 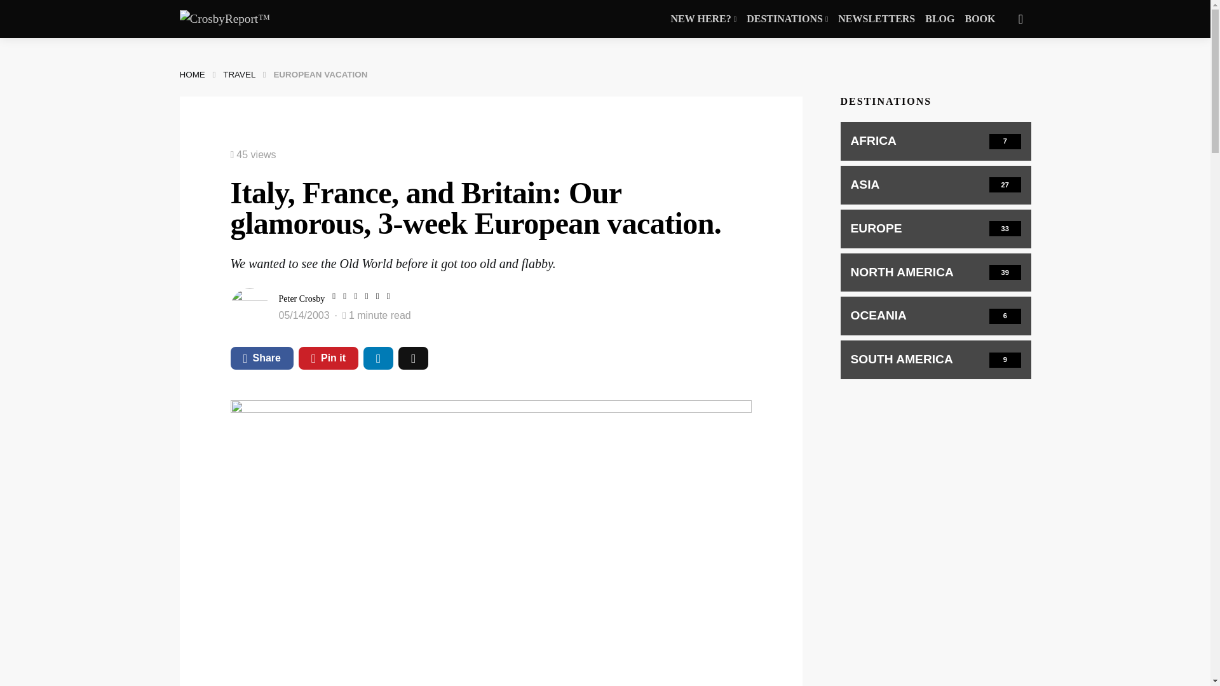 What do you see at coordinates (876, 19) in the screenshot?
I see `NEWSLETTERS` at bounding box center [876, 19].